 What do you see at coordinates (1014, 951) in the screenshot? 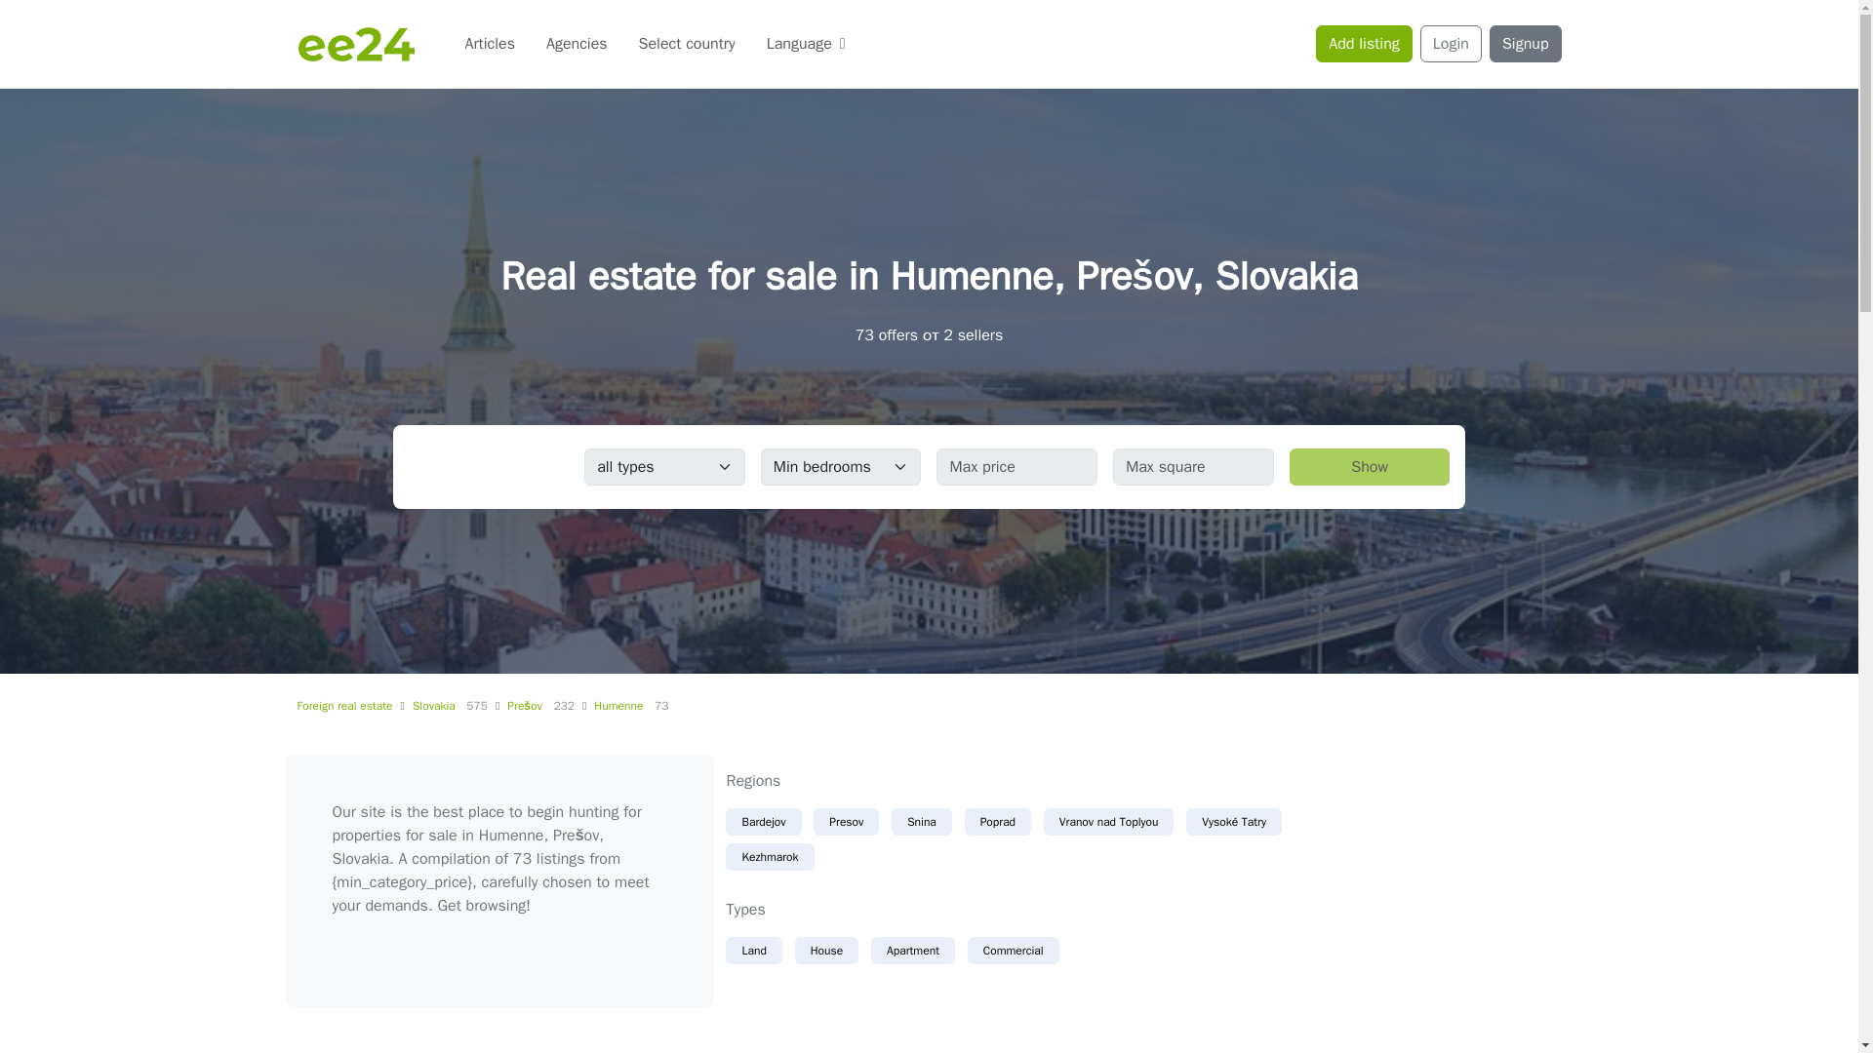
I see `Commercial` at bounding box center [1014, 951].